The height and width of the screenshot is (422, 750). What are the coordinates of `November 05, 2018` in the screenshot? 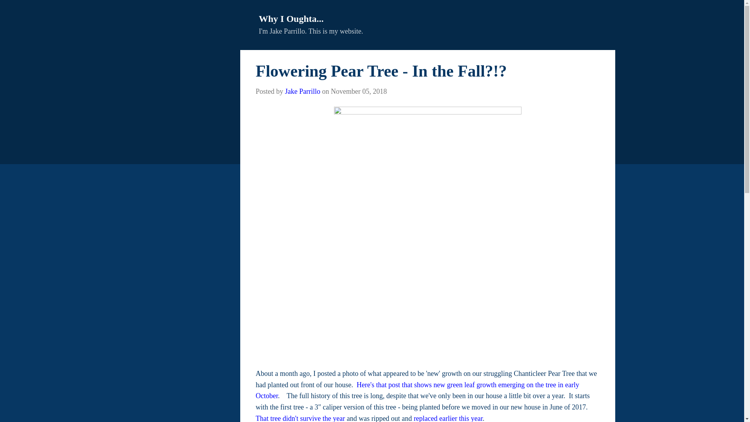 It's located at (359, 91).